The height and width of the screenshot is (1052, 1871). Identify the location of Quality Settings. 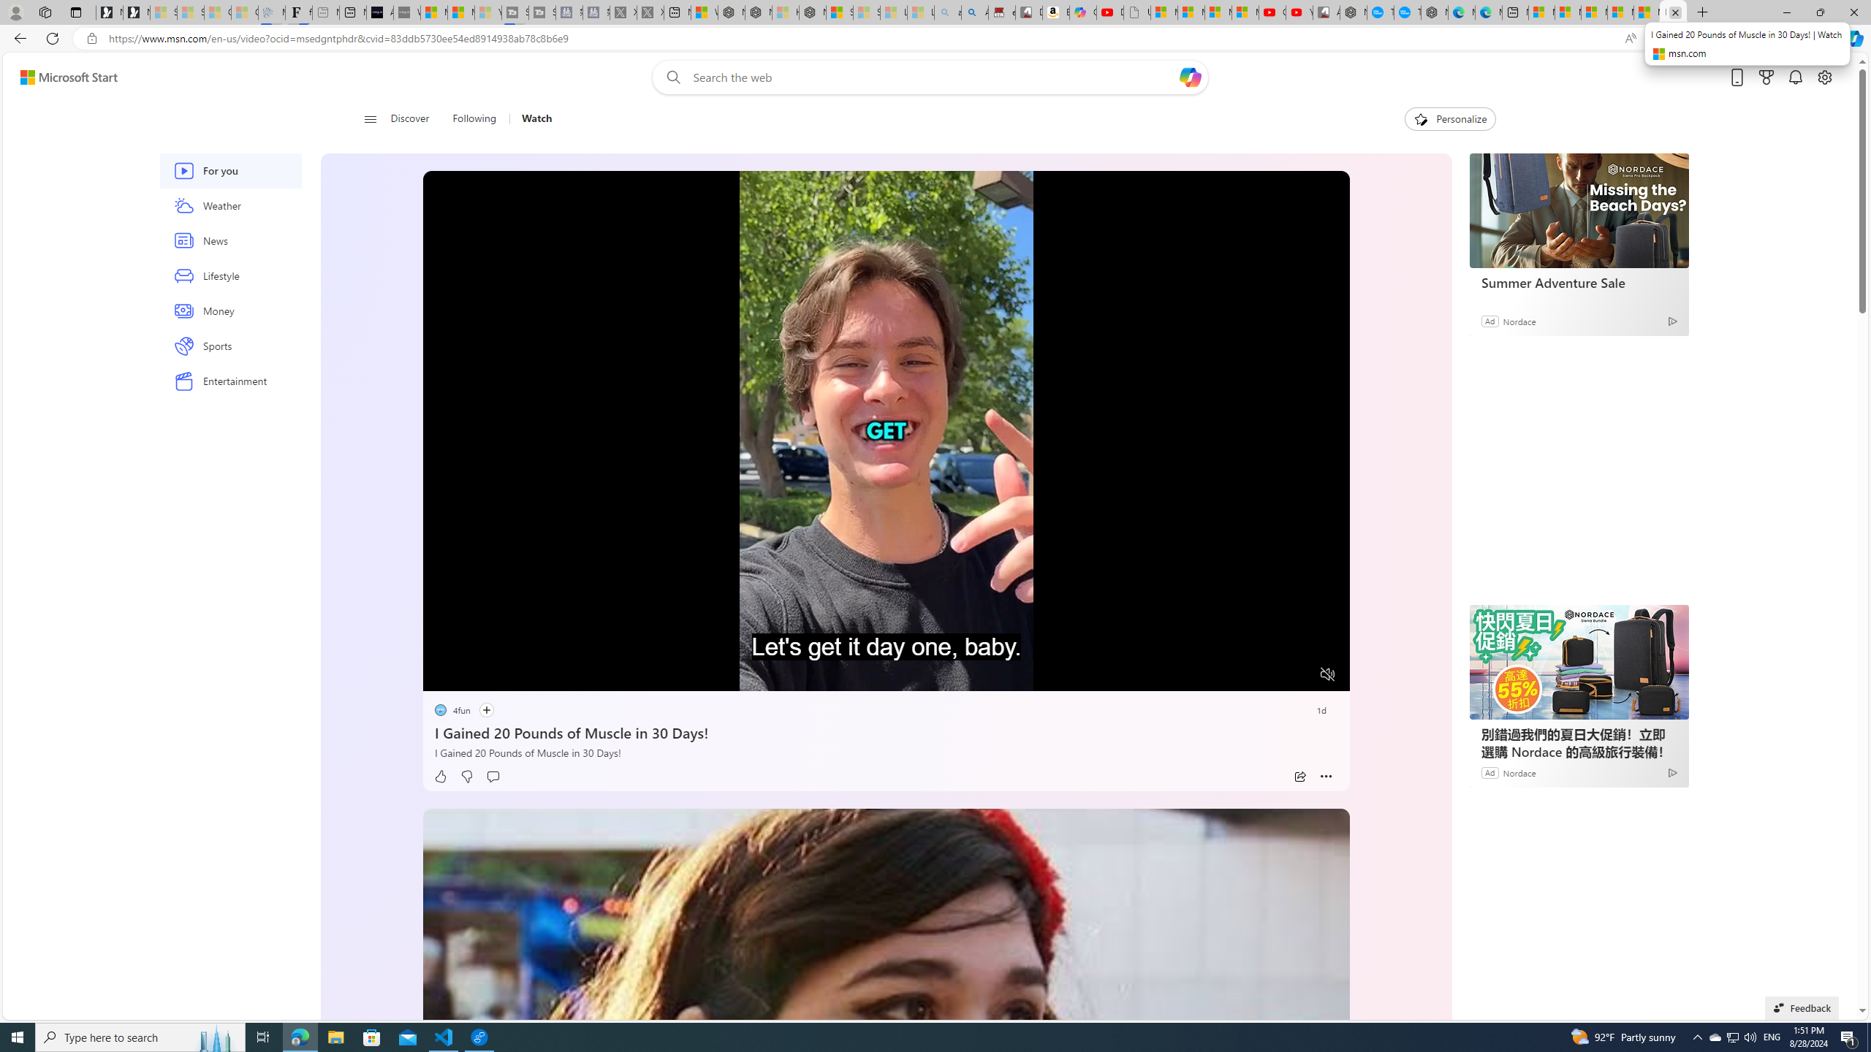
(1240, 675).